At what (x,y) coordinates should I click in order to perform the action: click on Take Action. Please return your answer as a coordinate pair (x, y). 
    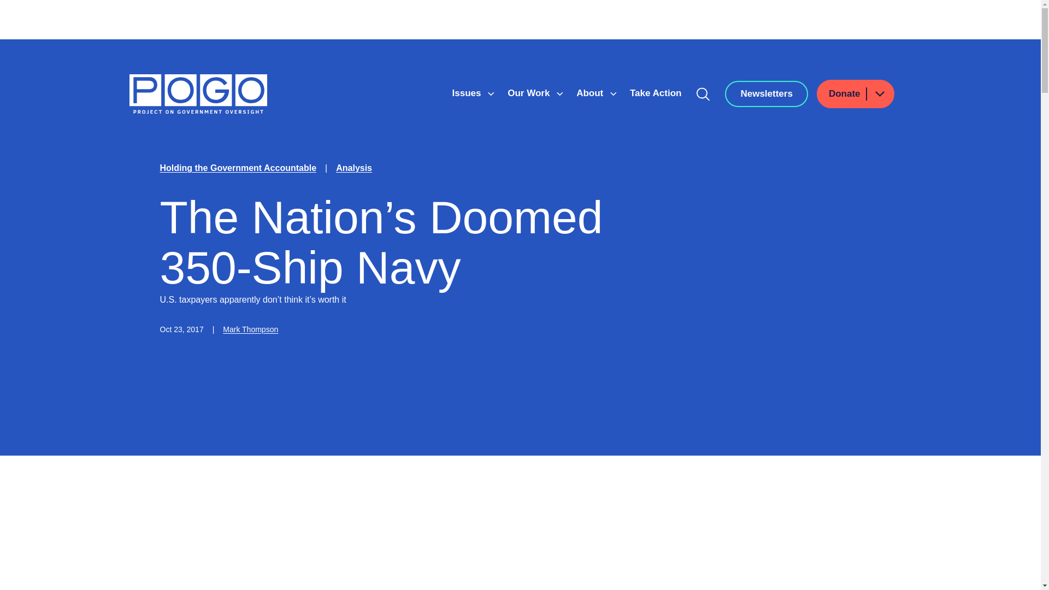
    Looking at the image, I should click on (656, 93).